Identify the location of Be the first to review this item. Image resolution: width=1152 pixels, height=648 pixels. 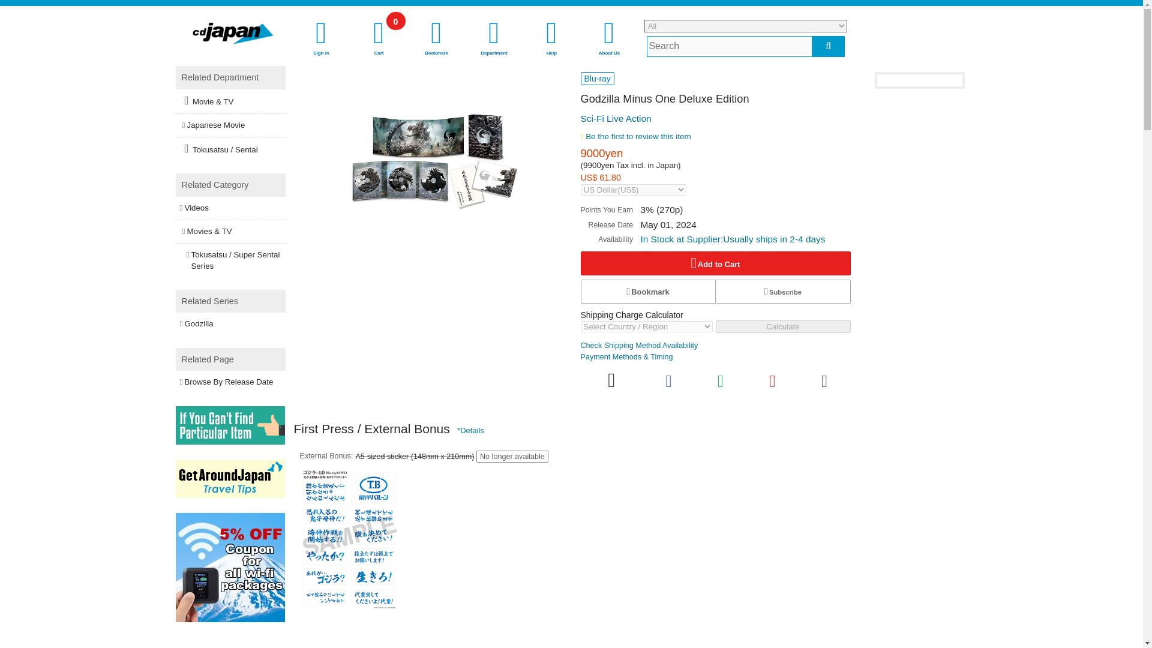
(321, 38).